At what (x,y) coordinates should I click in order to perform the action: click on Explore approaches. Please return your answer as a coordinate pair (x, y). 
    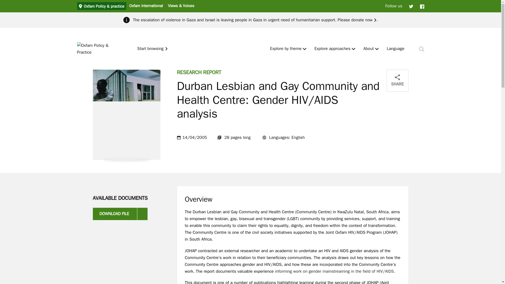
    Looking at the image, I should click on (332, 49).